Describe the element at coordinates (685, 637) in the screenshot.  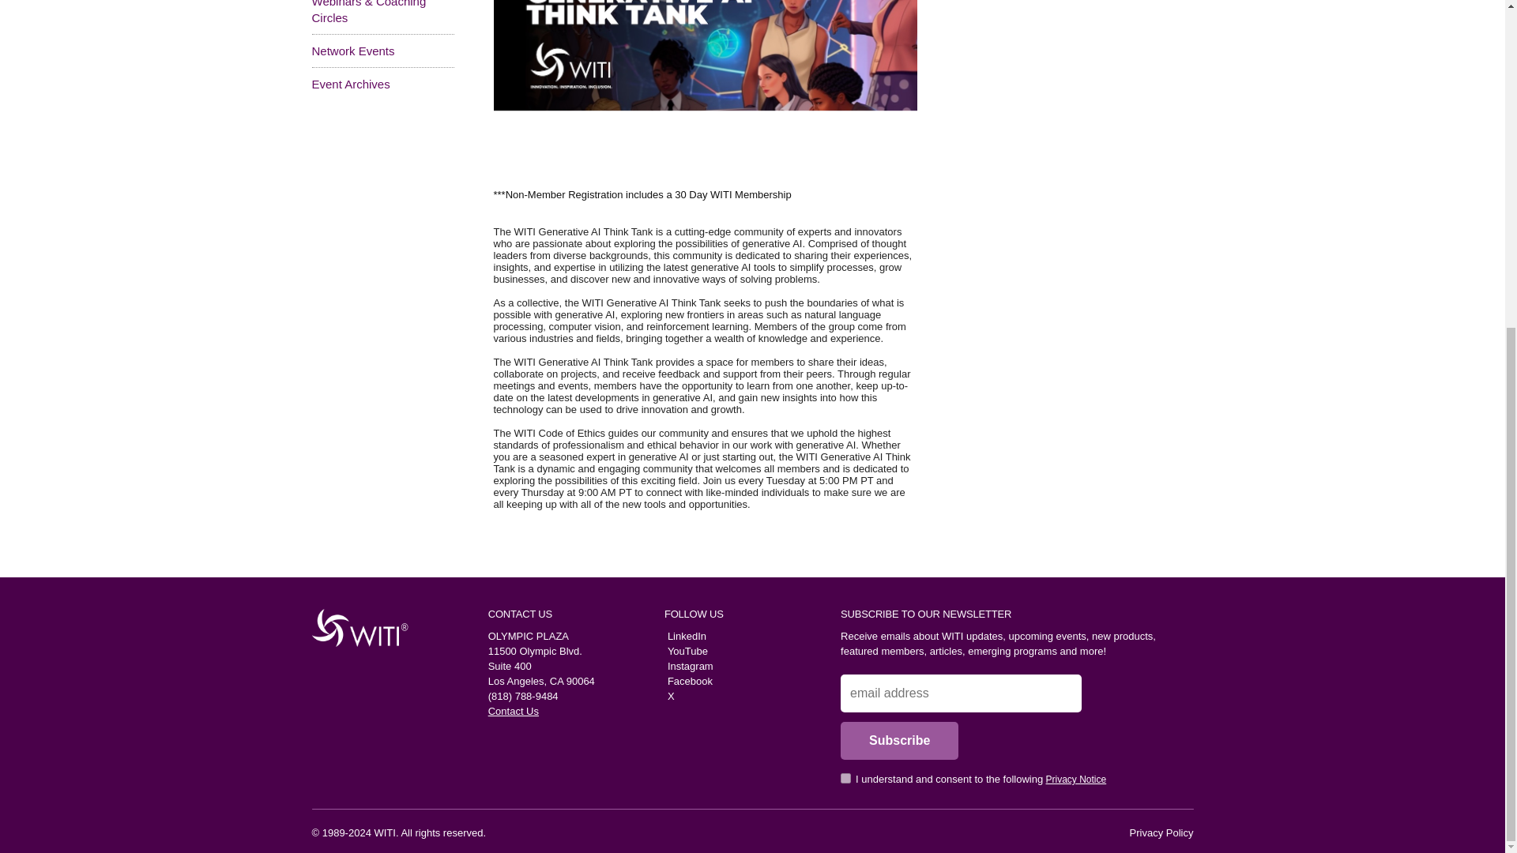
I see `LinkedIn` at that location.